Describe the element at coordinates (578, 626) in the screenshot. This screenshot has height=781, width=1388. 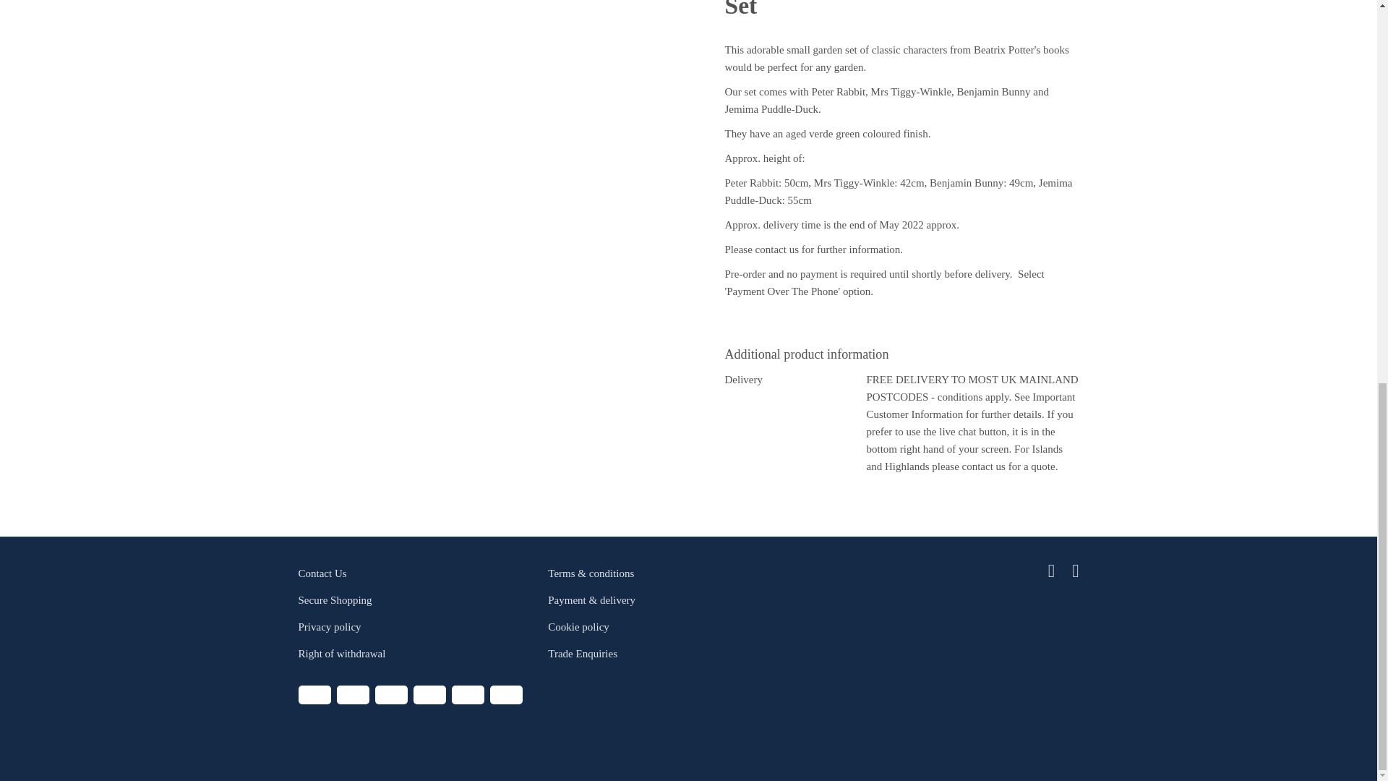
I see `Cookie policy` at that location.